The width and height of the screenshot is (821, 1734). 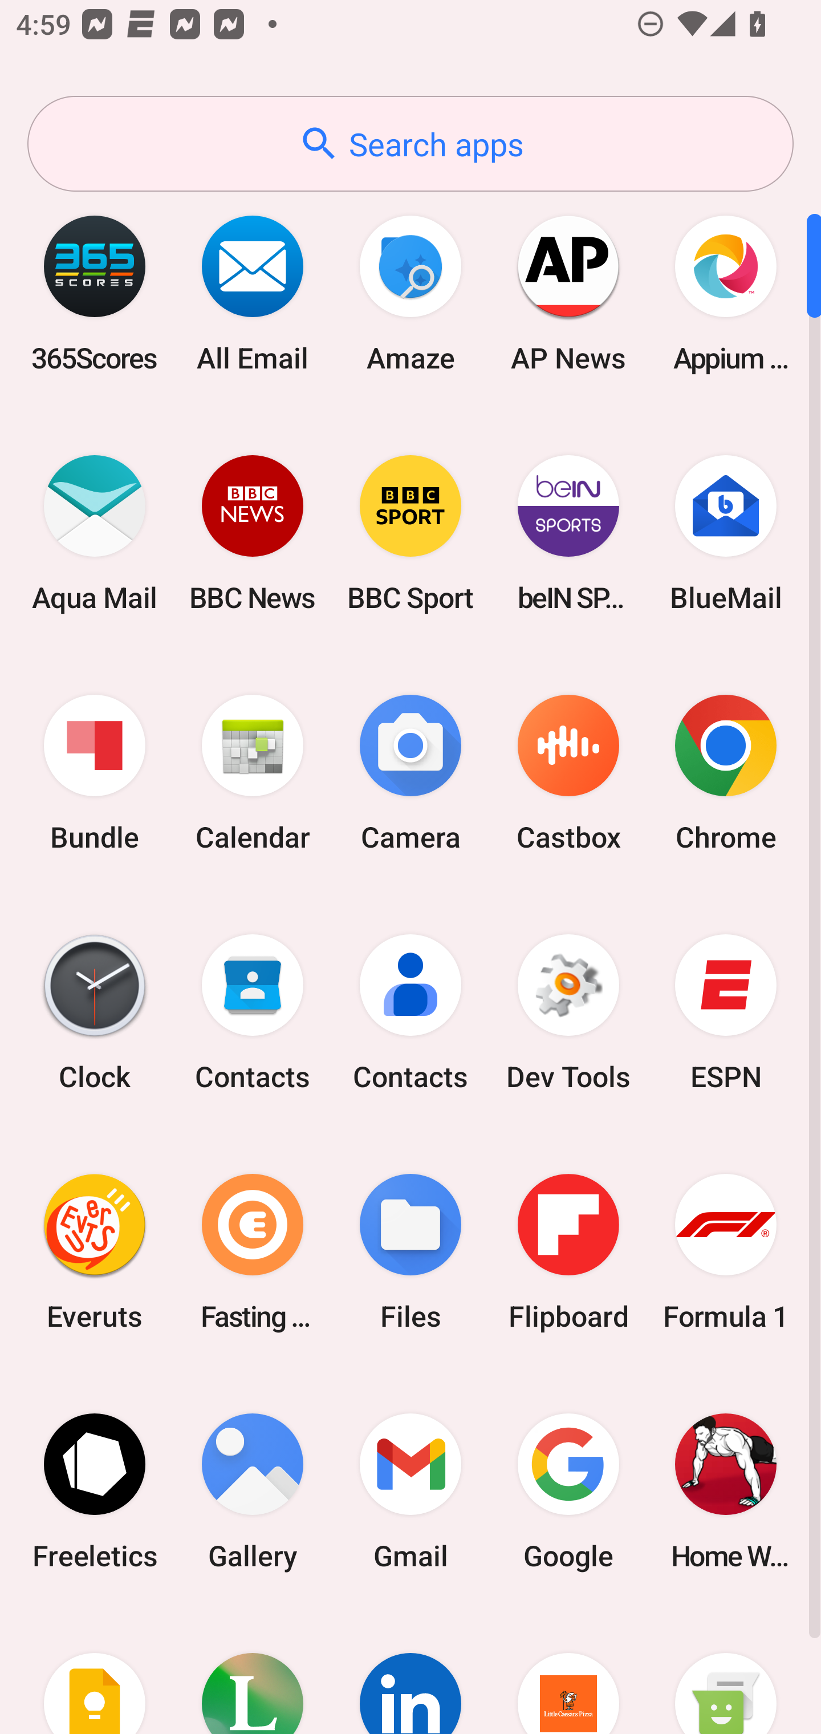 What do you see at coordinates (253, 1491) in the screenshot?
I see `Gallery` at bounding box center [253, 1491].